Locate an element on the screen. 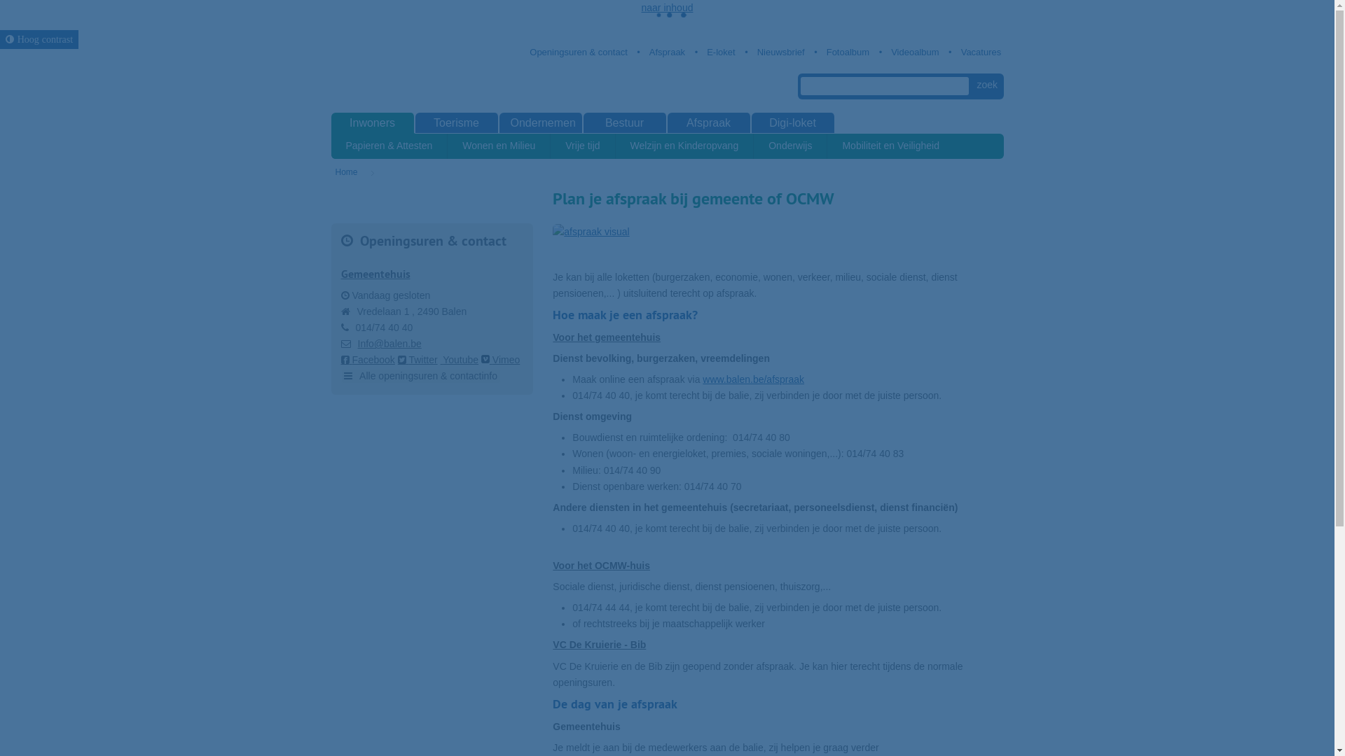 The height and width of the screenshot is (756, 1345). Ondernemen is located at coordinates (541, 123).